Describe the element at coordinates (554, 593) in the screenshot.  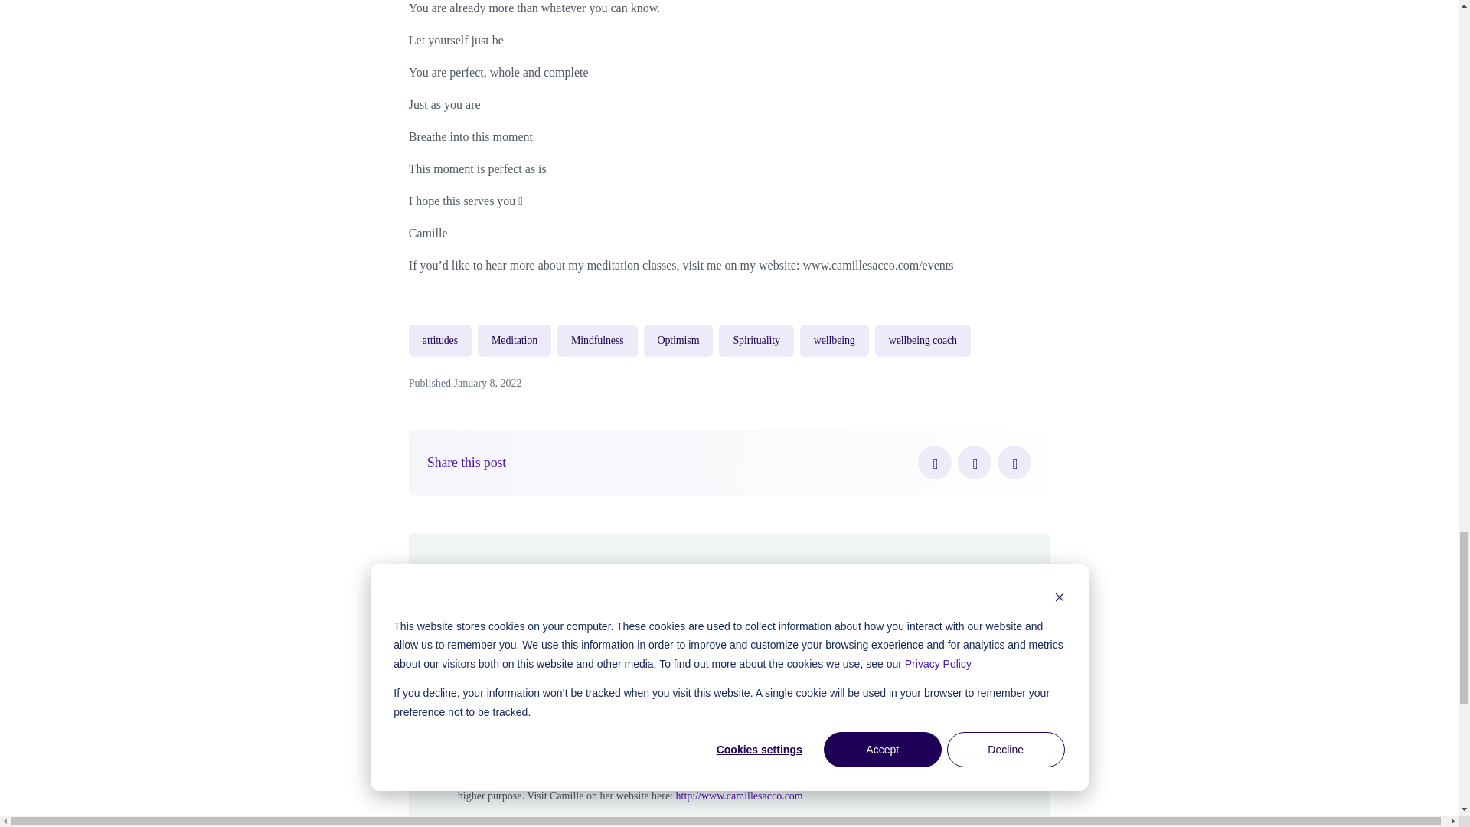
I see `Camille Sacco` at that location.